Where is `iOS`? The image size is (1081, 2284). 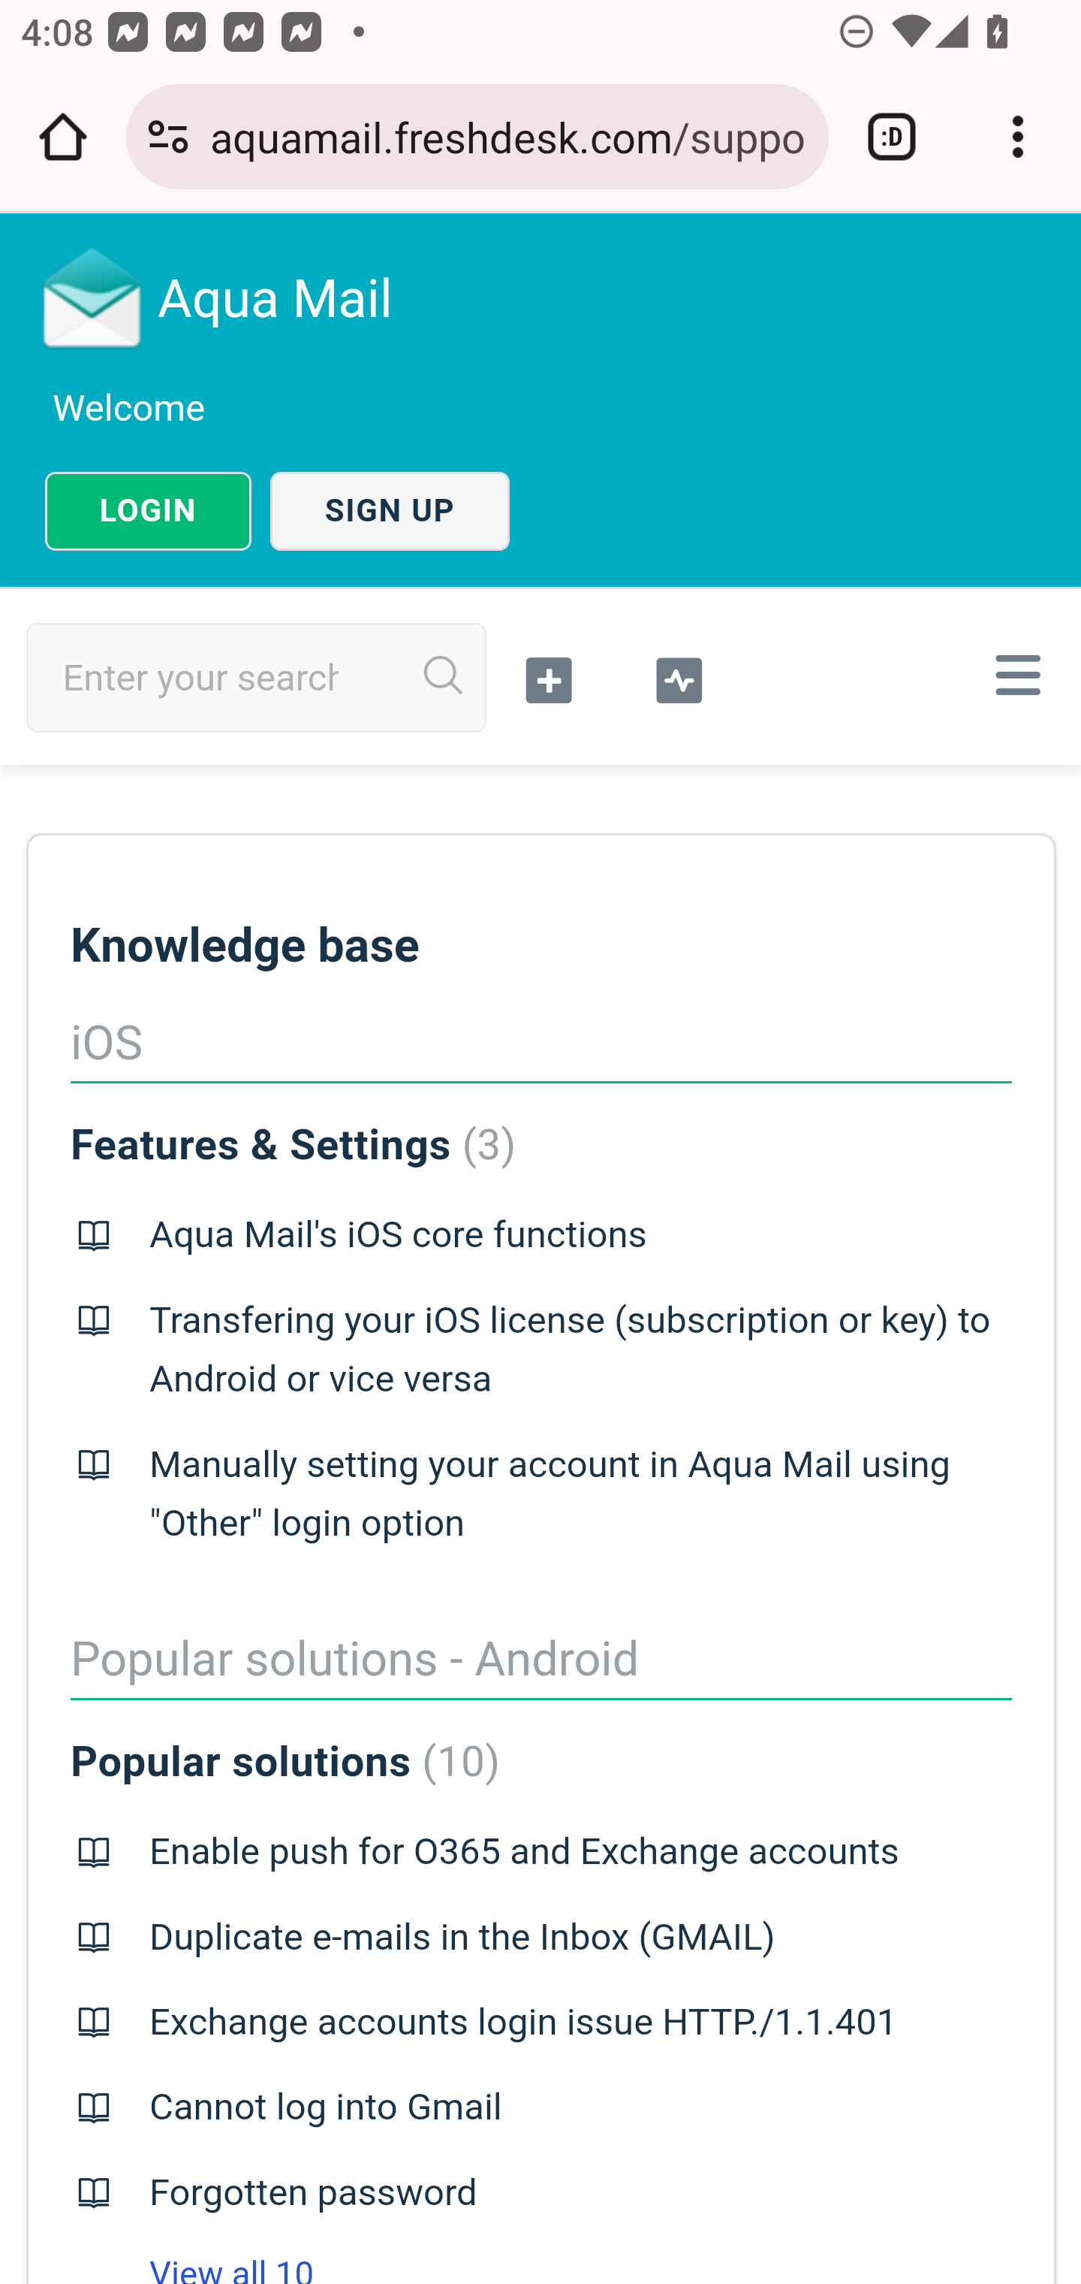
iOS is located at coordinates (105, 1043).